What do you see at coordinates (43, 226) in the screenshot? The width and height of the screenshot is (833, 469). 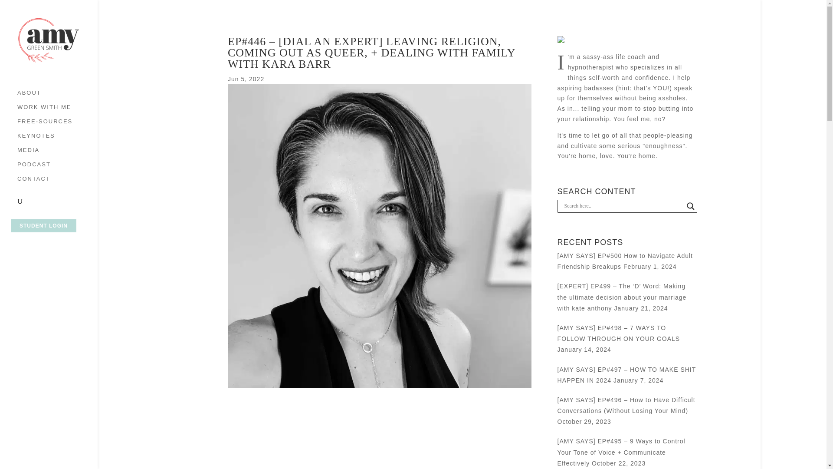 I see `STUDENT LOGIN` at bounding box center [43, 226].